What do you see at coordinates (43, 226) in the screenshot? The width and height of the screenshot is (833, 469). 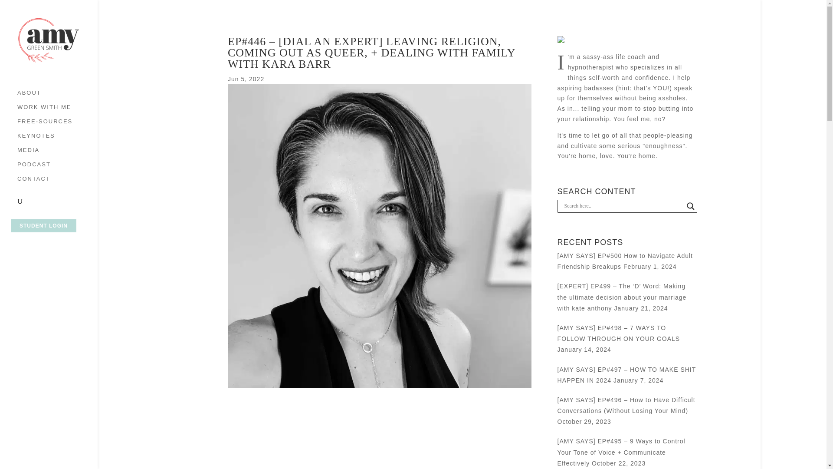 I see `STUDENT LOGIN` at bounding box center [43, 226].